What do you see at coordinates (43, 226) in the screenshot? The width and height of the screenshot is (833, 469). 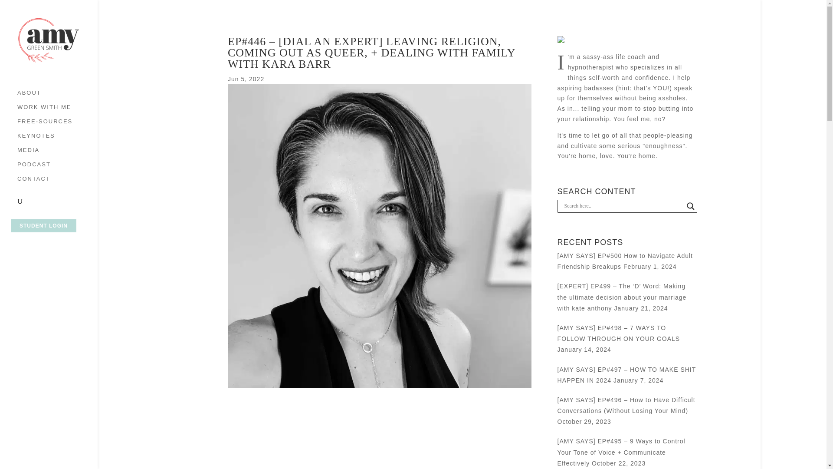 I see `STUDENT LOGIN` at bounding box center [43, 226].